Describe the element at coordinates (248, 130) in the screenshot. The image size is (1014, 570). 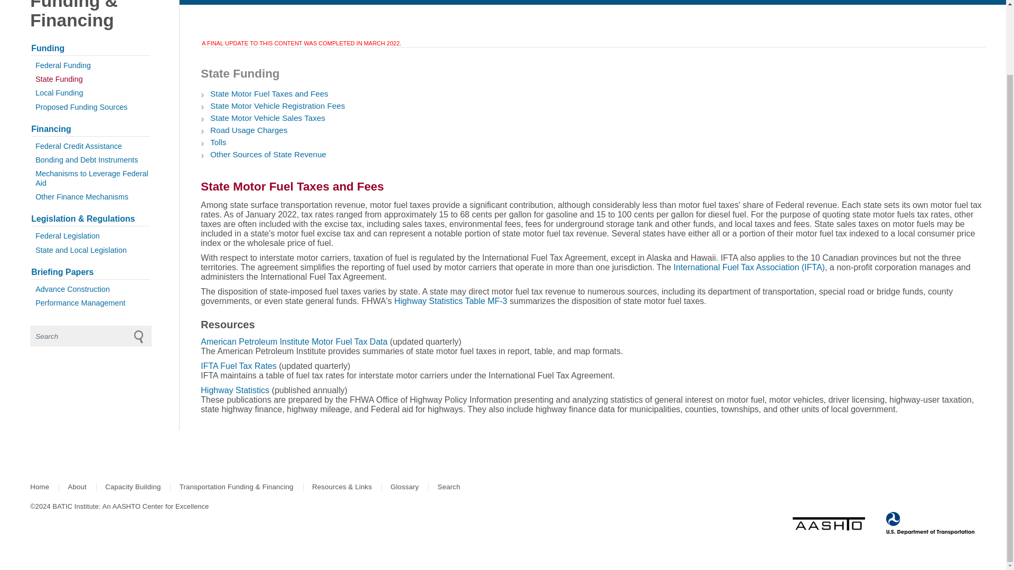
I see `Road Usage Charges` at that location.